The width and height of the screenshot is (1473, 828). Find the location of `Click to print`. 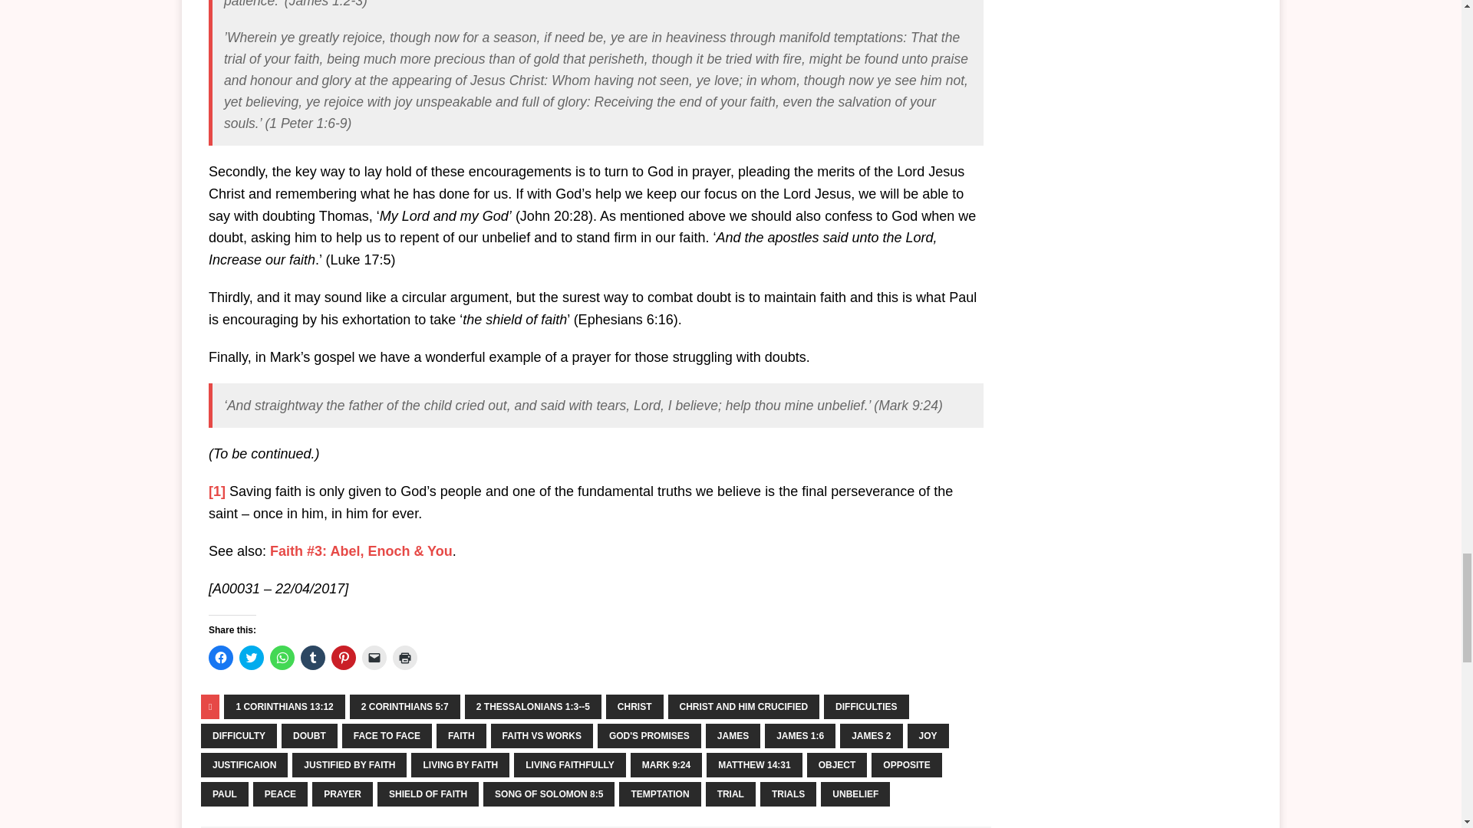

Click to print is located at coordinates (405, 658).